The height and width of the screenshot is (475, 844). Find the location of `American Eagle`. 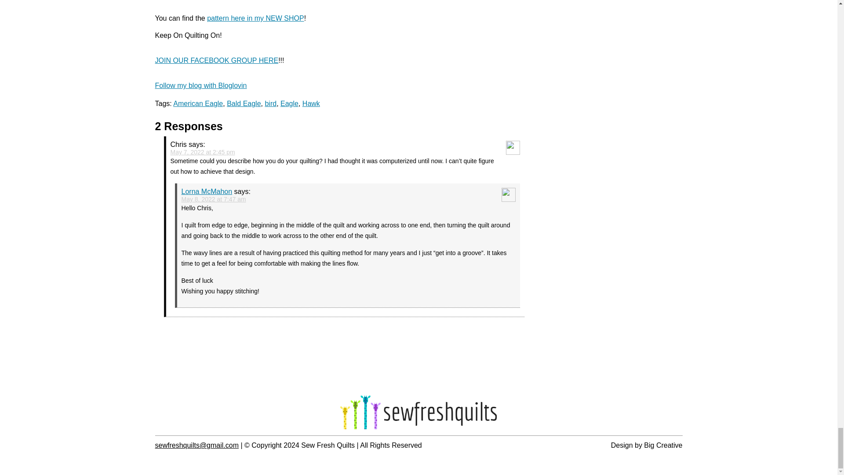

American Eagle is located at coordinates (198, 103).